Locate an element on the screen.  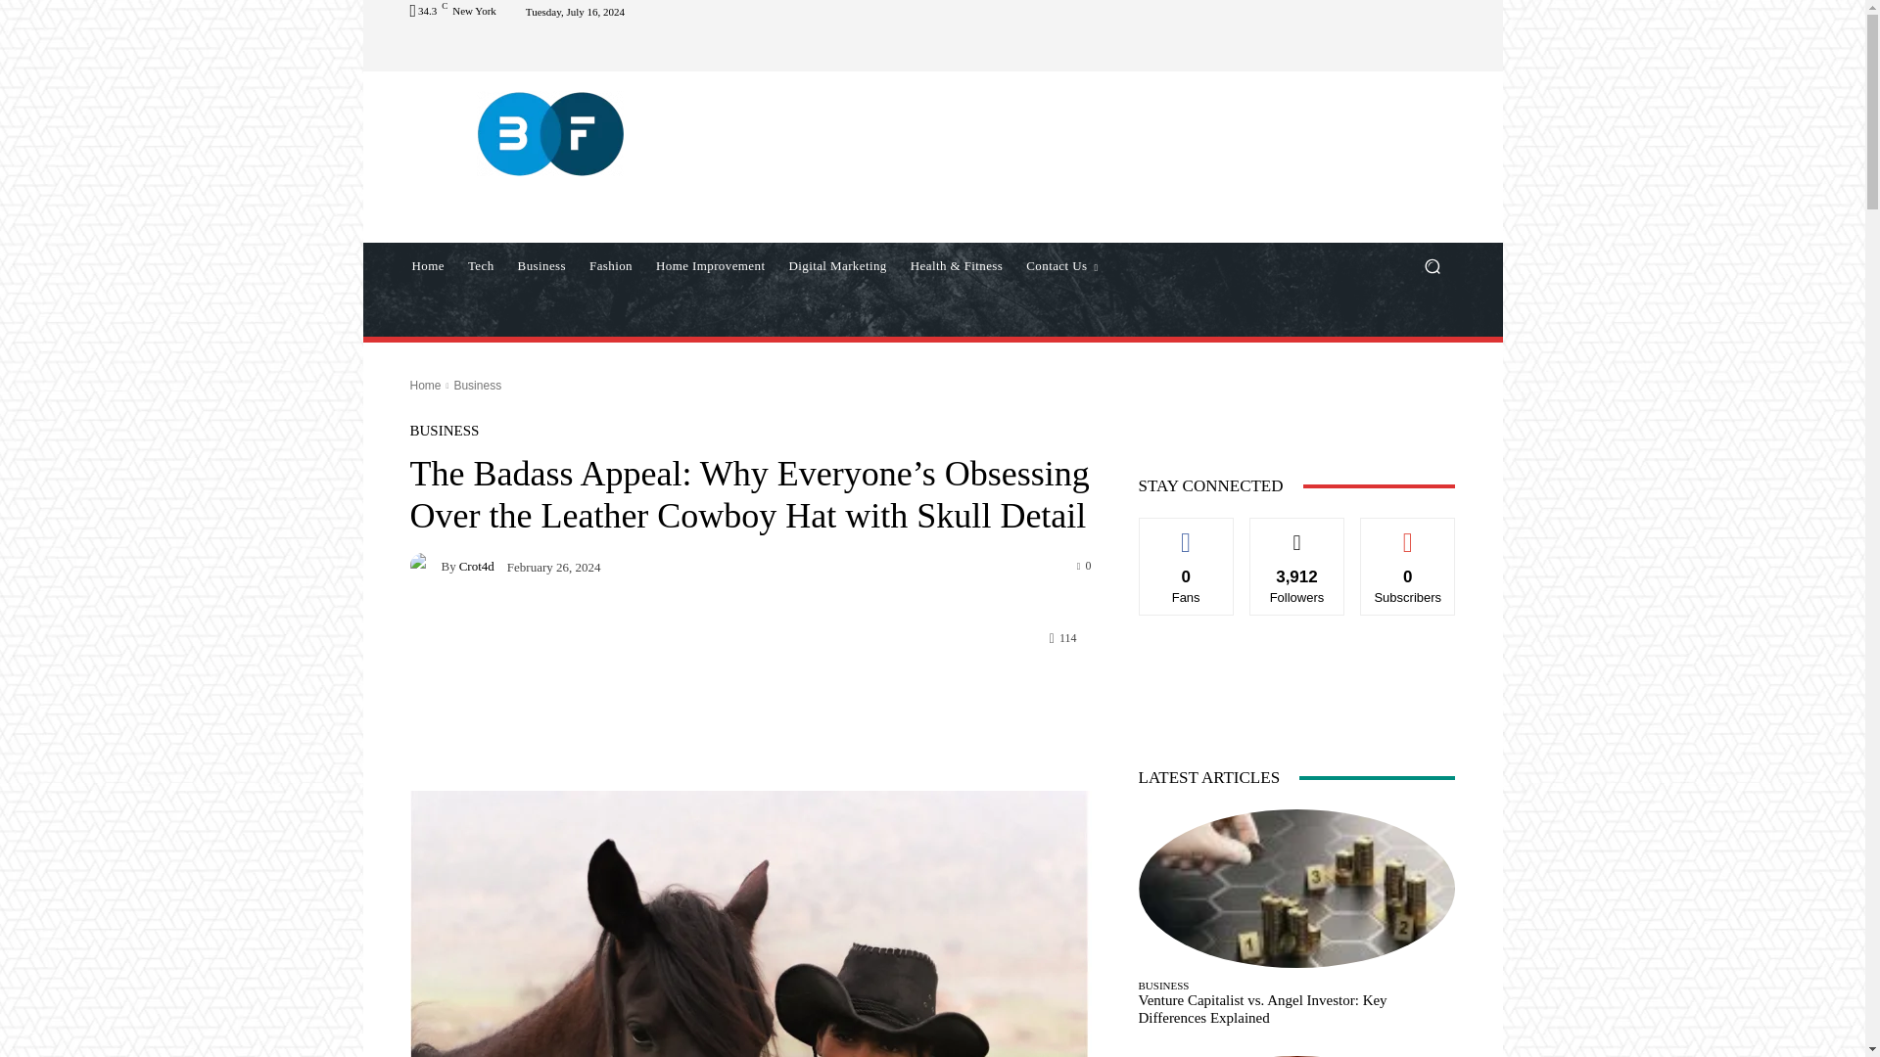
View all posts in Business is located at coordinates (477, 385).